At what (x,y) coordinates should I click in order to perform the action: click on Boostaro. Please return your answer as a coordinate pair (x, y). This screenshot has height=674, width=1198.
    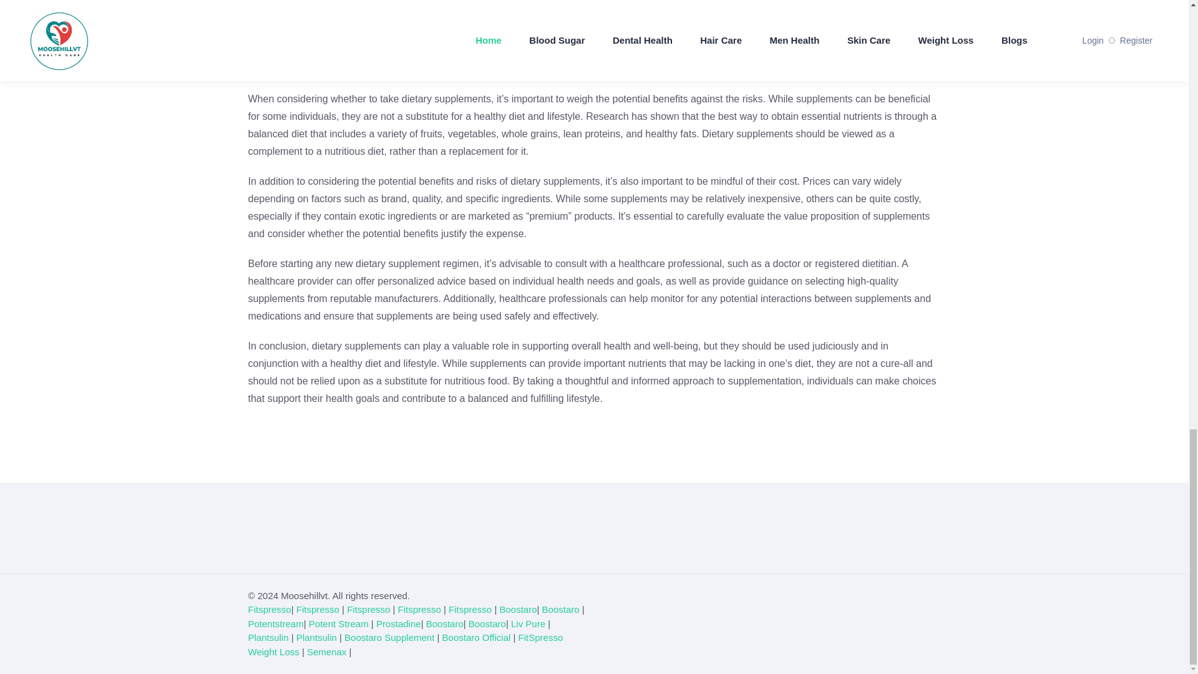
    Looking at the image, I should click on (561, 609).